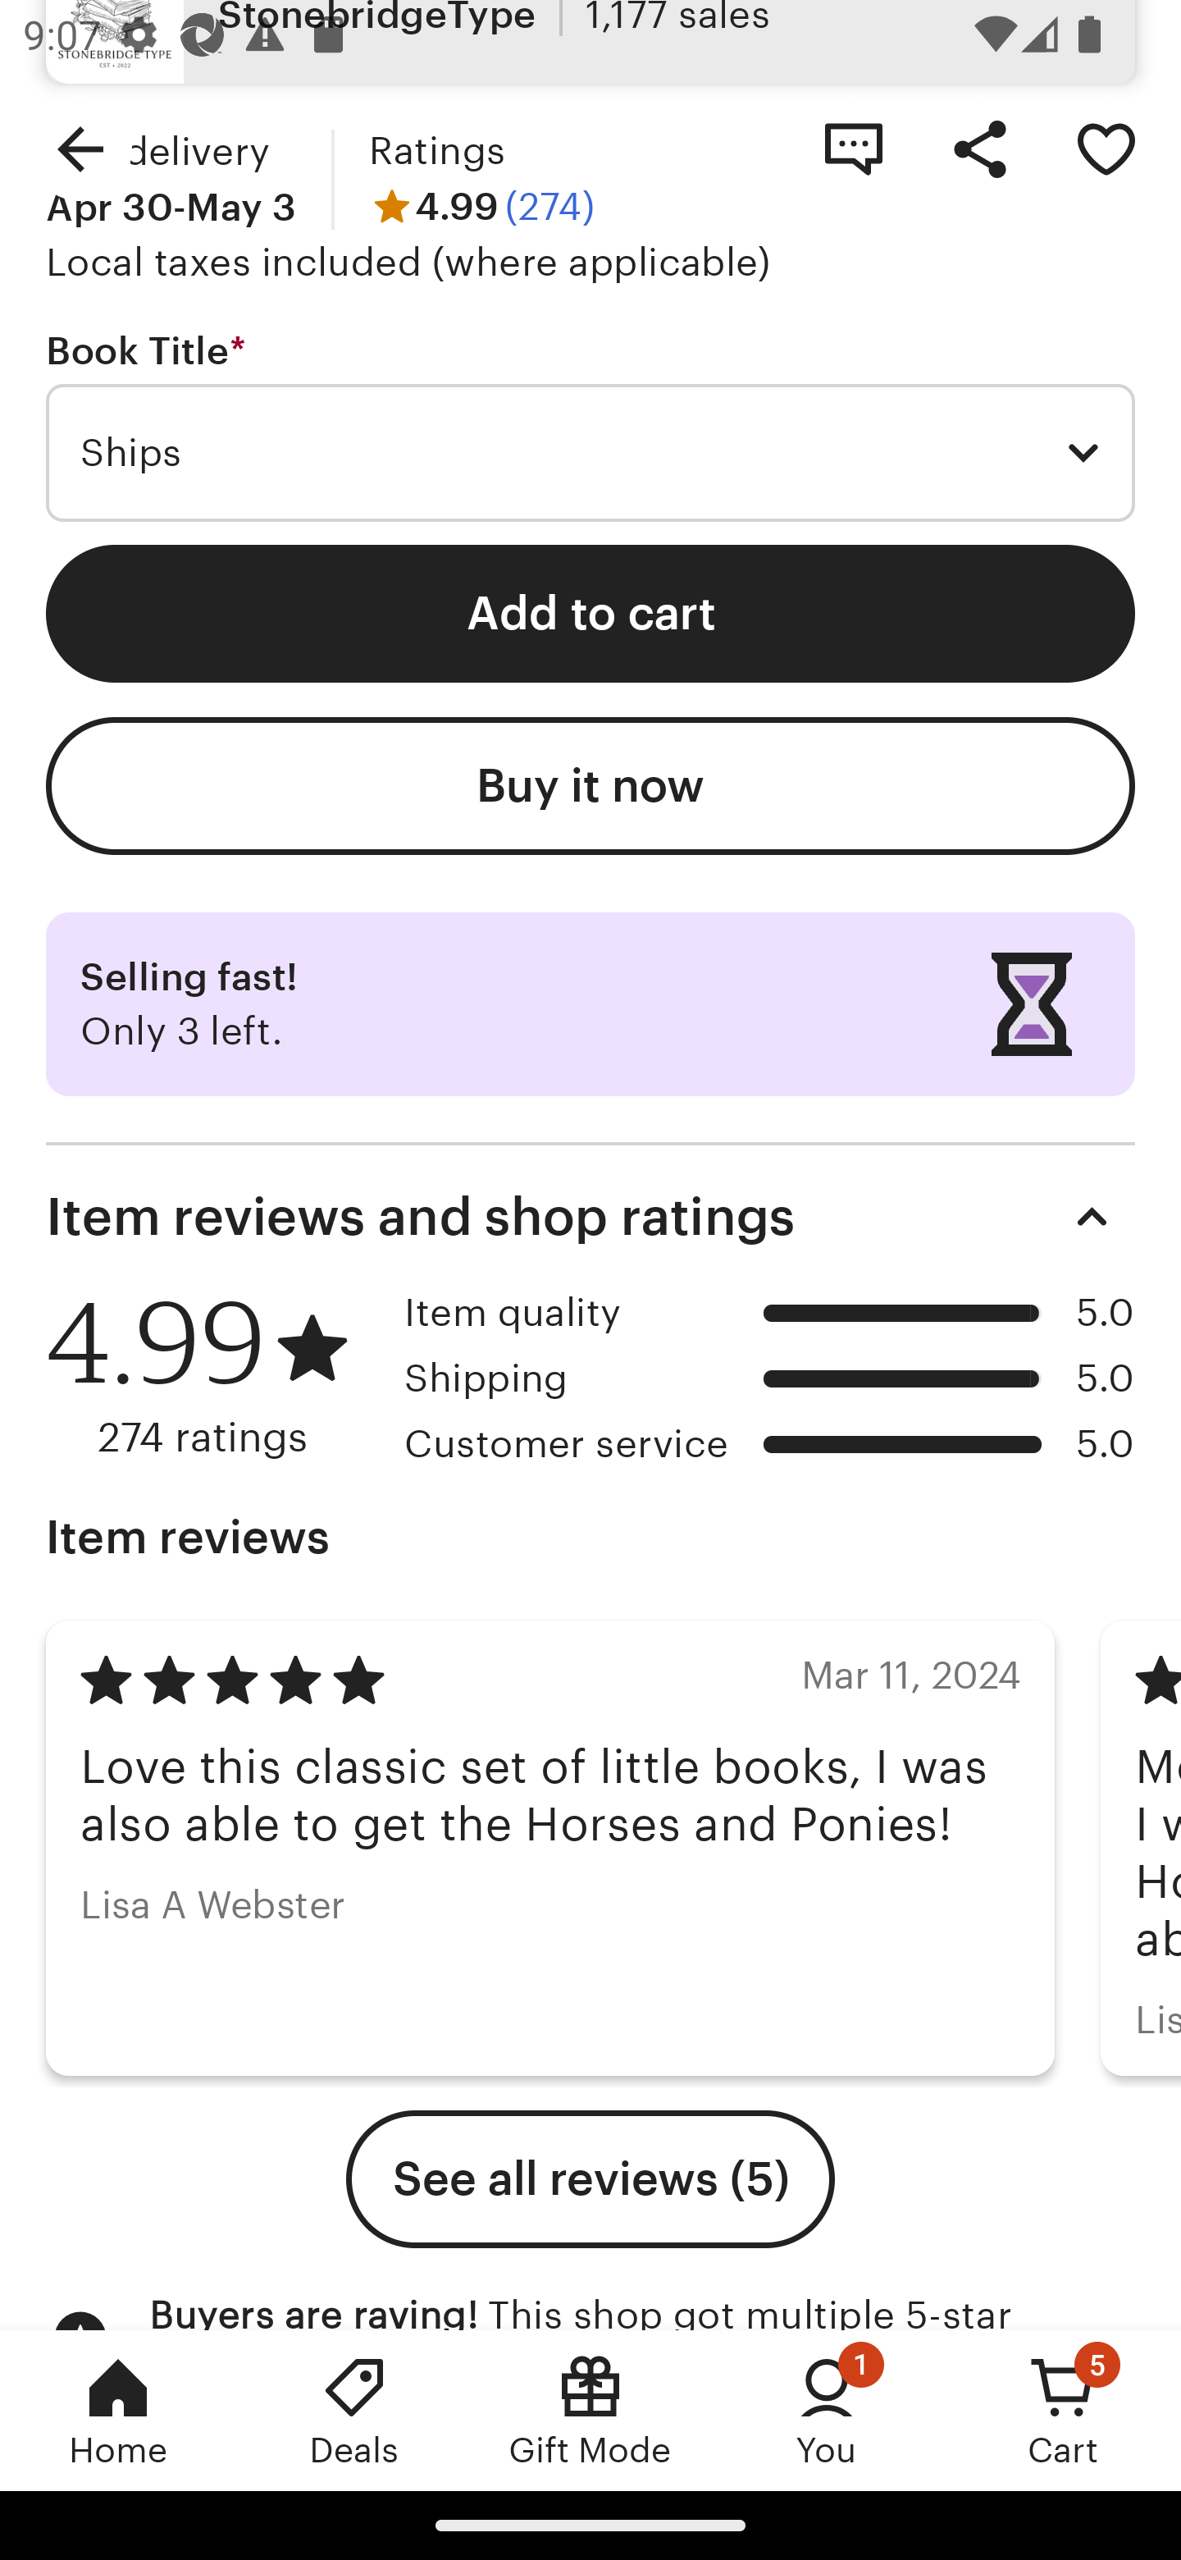 The image size is (1181, 2560). What do you see at coordinates (590, 786) in the screenshot?
I see `Buy it now` at bounding box center [590, 786].